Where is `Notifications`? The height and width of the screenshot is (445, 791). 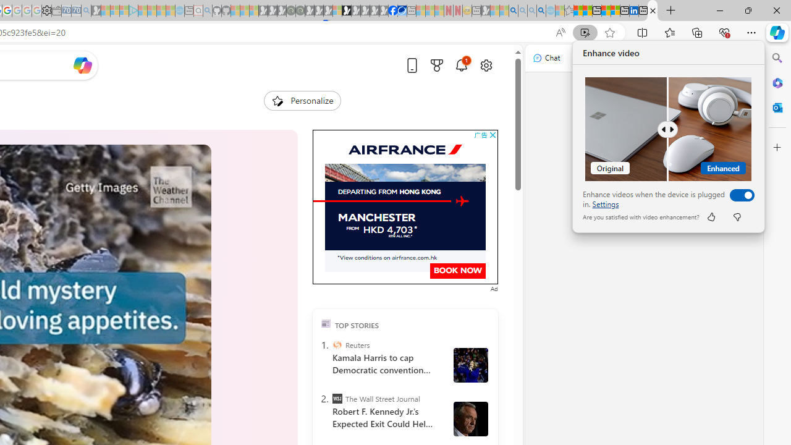 Notifications is located at coordinates (461, 65).